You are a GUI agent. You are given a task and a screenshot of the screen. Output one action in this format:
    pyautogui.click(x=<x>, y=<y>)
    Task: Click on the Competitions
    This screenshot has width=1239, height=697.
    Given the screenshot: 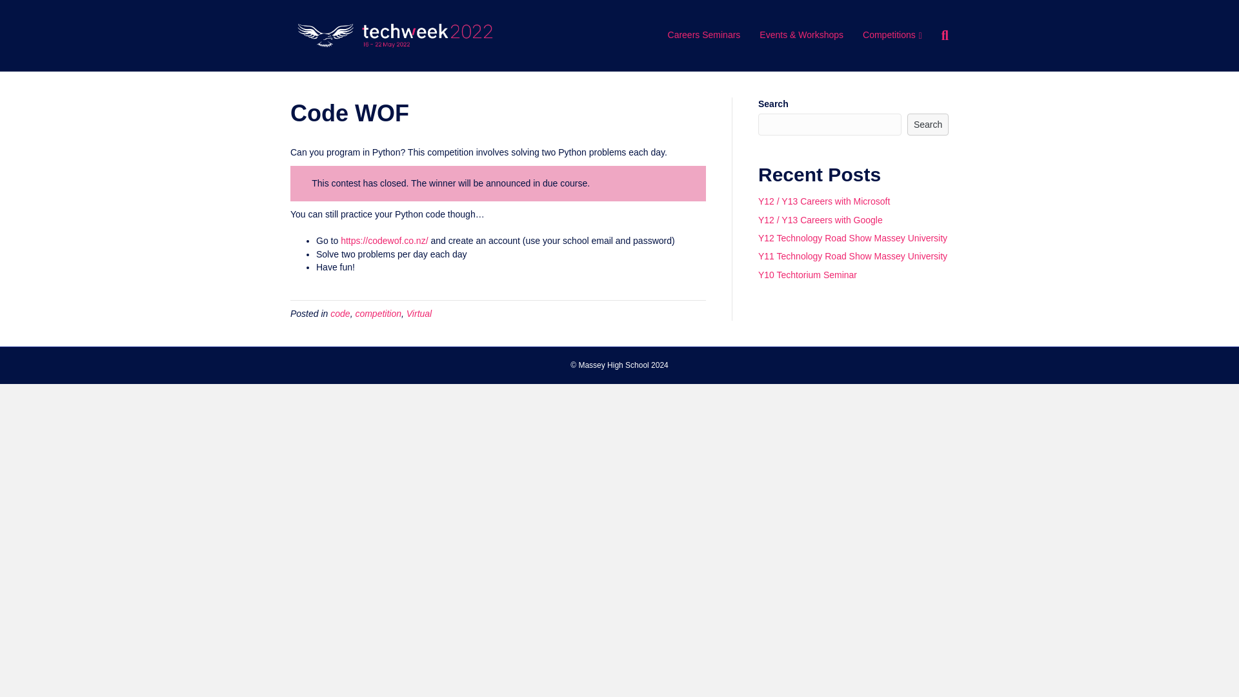 What is the action you would take?
    pyautogui.click(x=892, y=35)
    